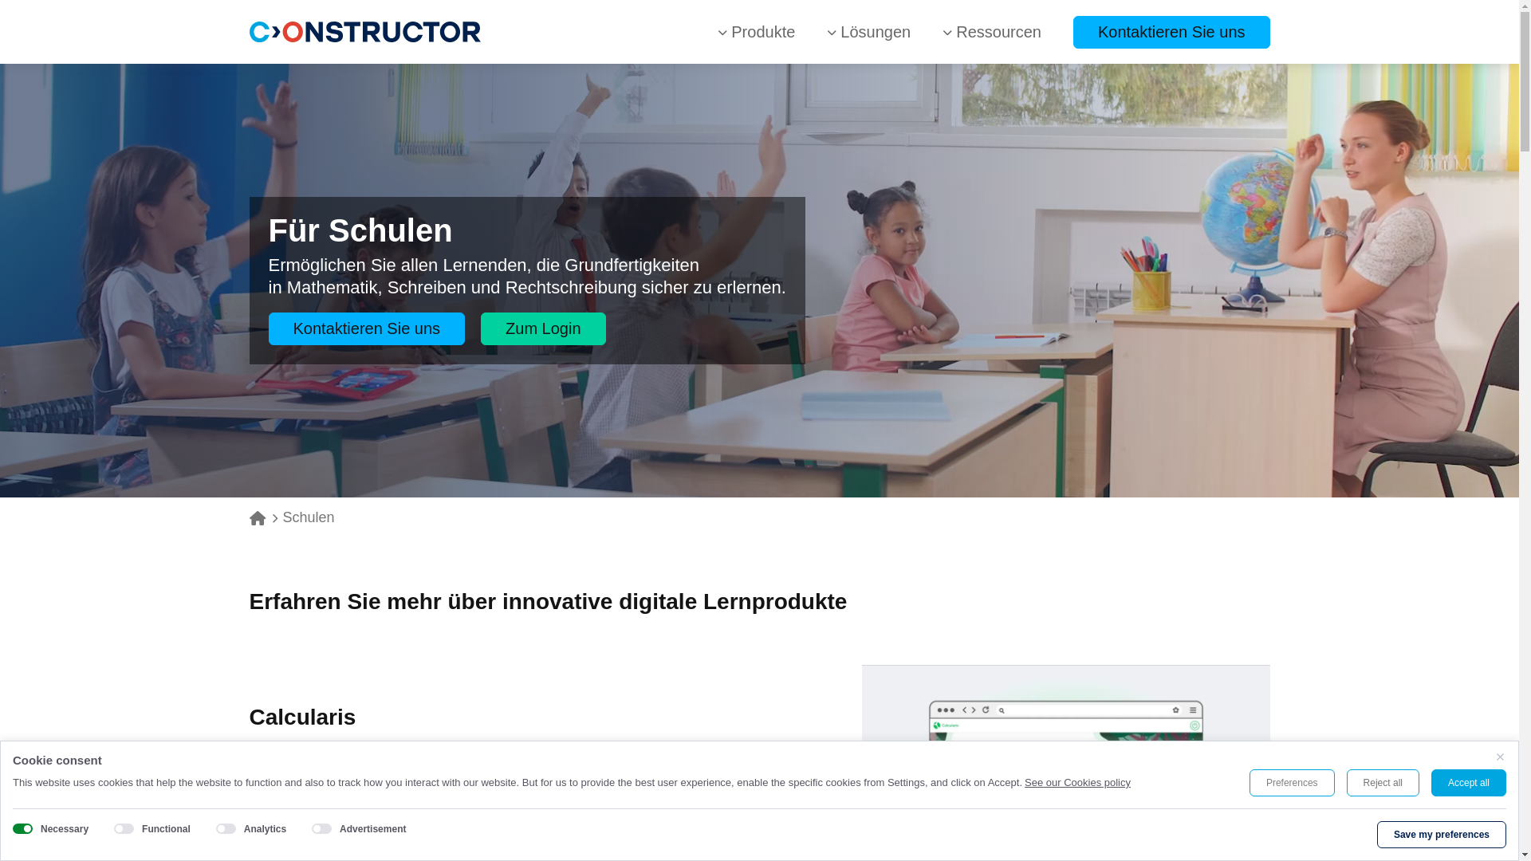 This screenshot has height=861, width=1531. What do you see at coordinates (1469, 783) in the screenshot?
I see `Accept all` at bounding box center [1469, 783].